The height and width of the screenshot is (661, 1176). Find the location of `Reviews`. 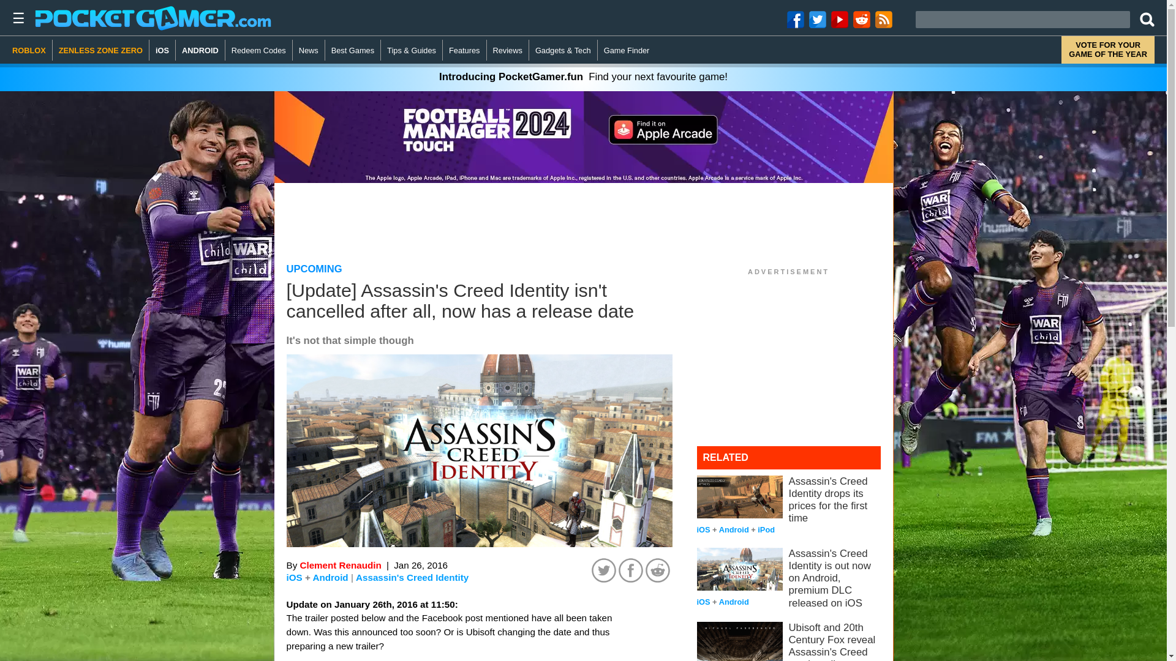

Reviews is located at coordinates (508, 50).